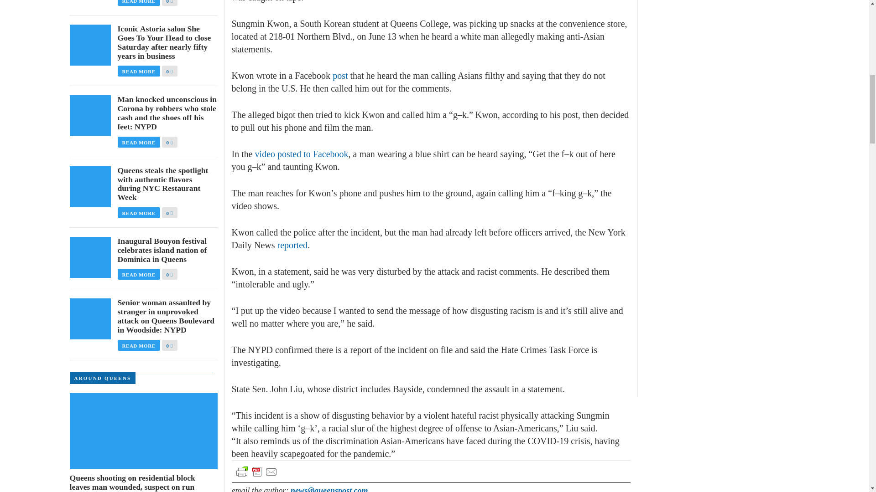  I want to click on post, so click(340, 76).